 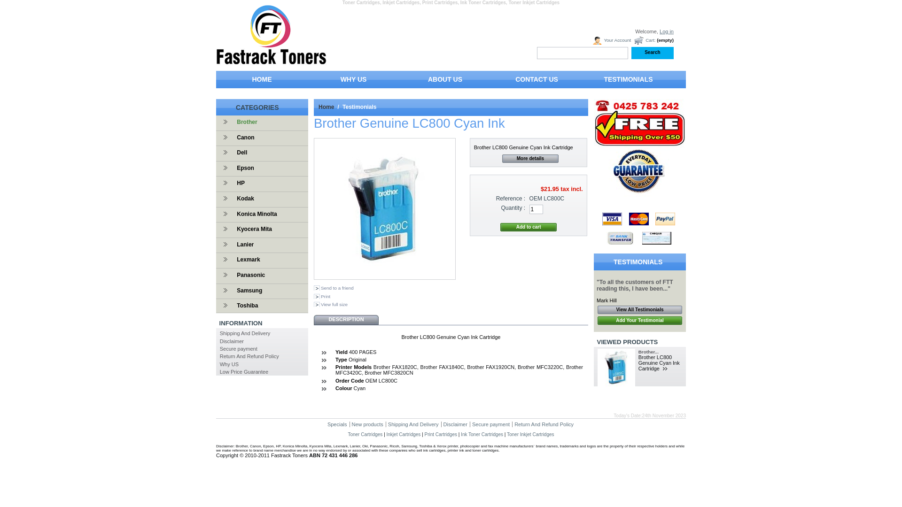 What do you see at coordinates (365, 435) in the screenshot?
I see `Toner Cartridges` at bounding box center [365, 435].